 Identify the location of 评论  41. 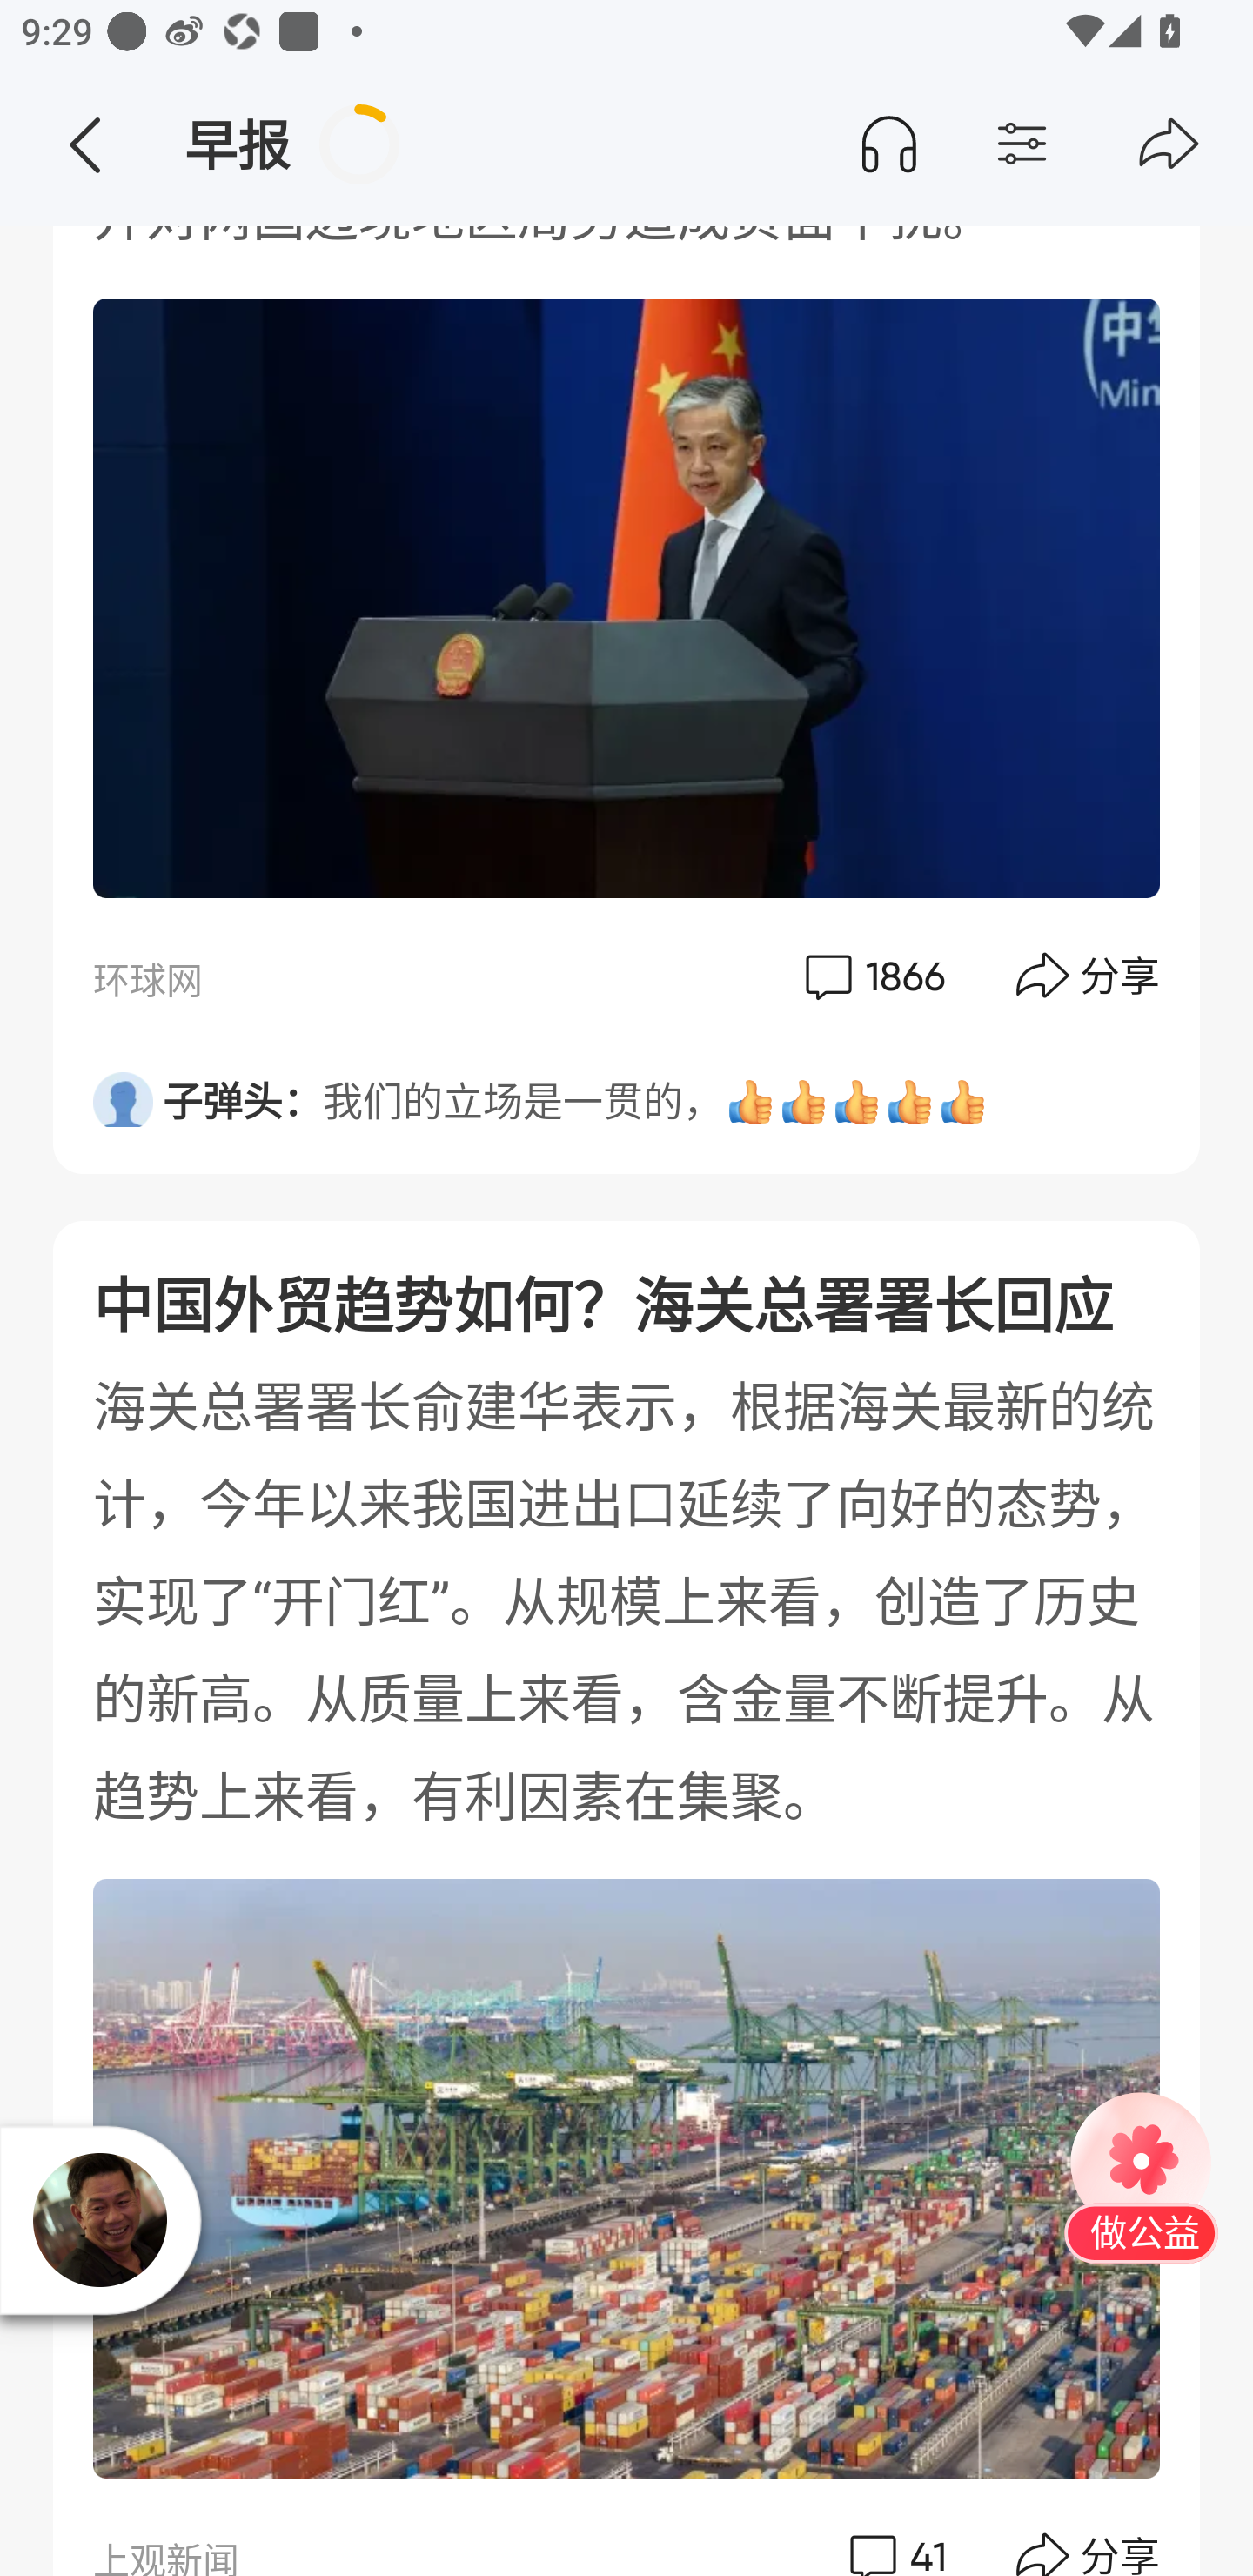
(895, 2536).